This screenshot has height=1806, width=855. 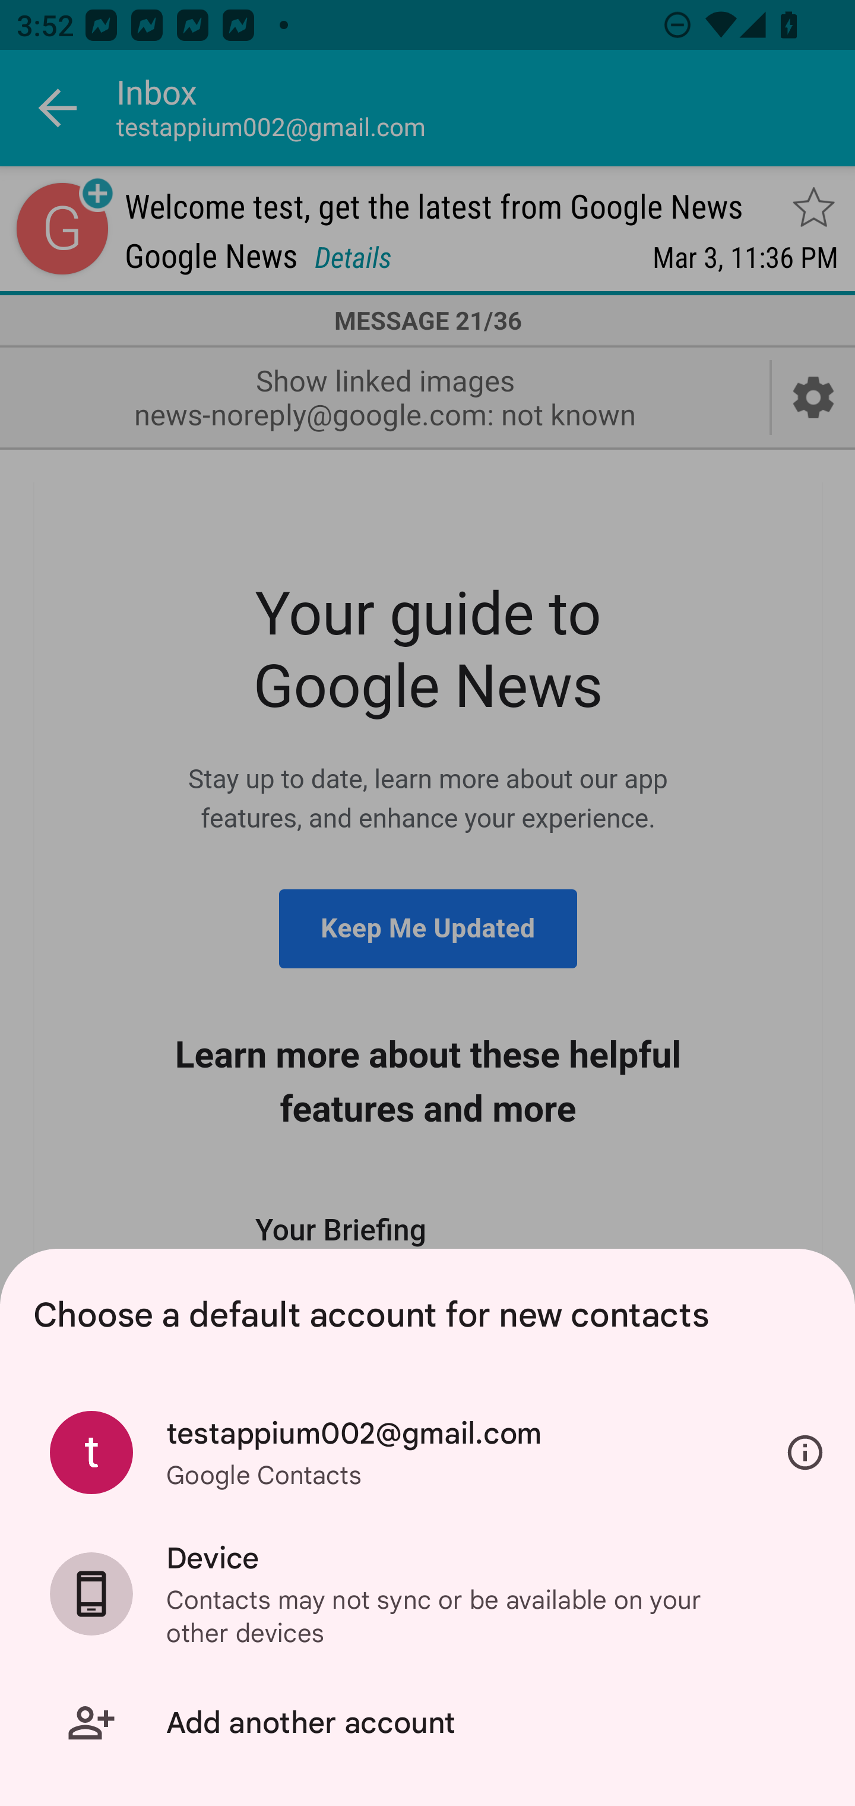 What do you see at coordinates (427, 1723) in the screenshot?
I see `Add another account` at bounding box center [427, 1723].